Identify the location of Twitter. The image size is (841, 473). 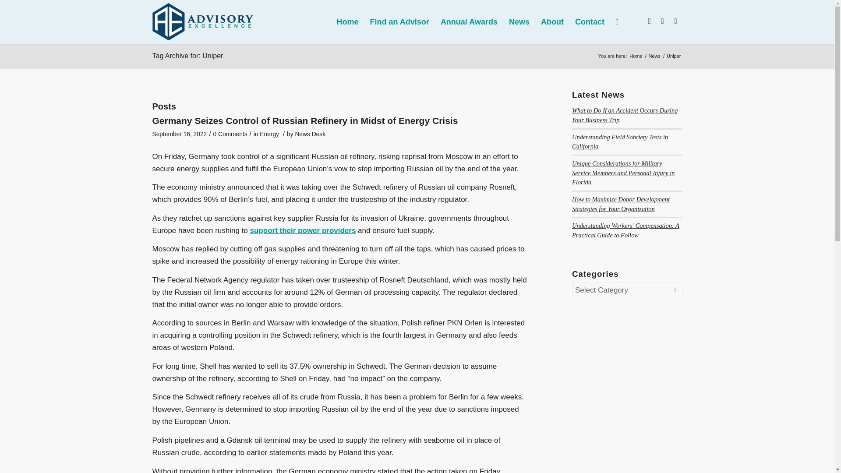
(662, 21).